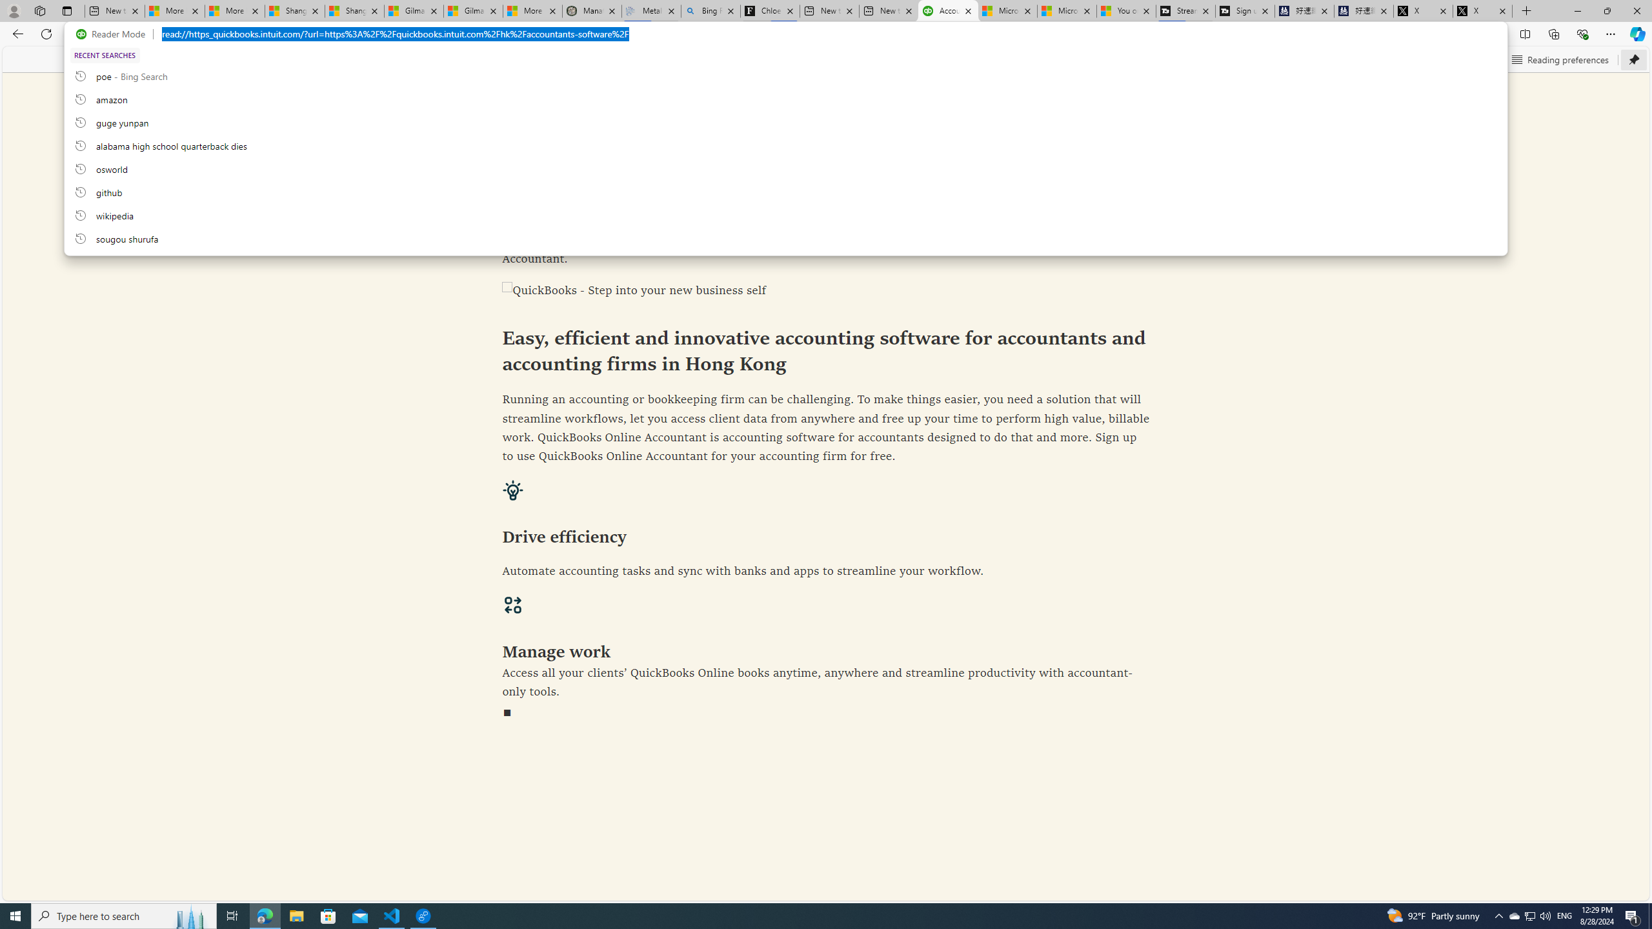 The image size is (1652, 929). What do you see at coordinates (948, 11) in the screenshot?
I see `Accounting Software for Accountants, CPAs and Bookkeepers` at bounding box center [948, 11].